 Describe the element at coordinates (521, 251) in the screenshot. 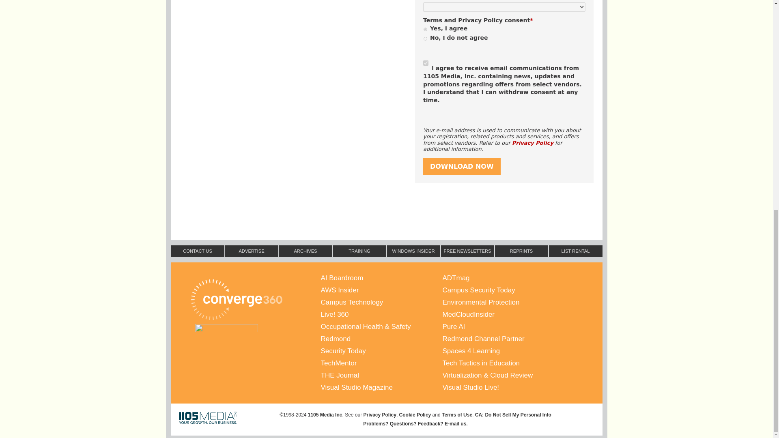

I see `REPRINTS` at that location.